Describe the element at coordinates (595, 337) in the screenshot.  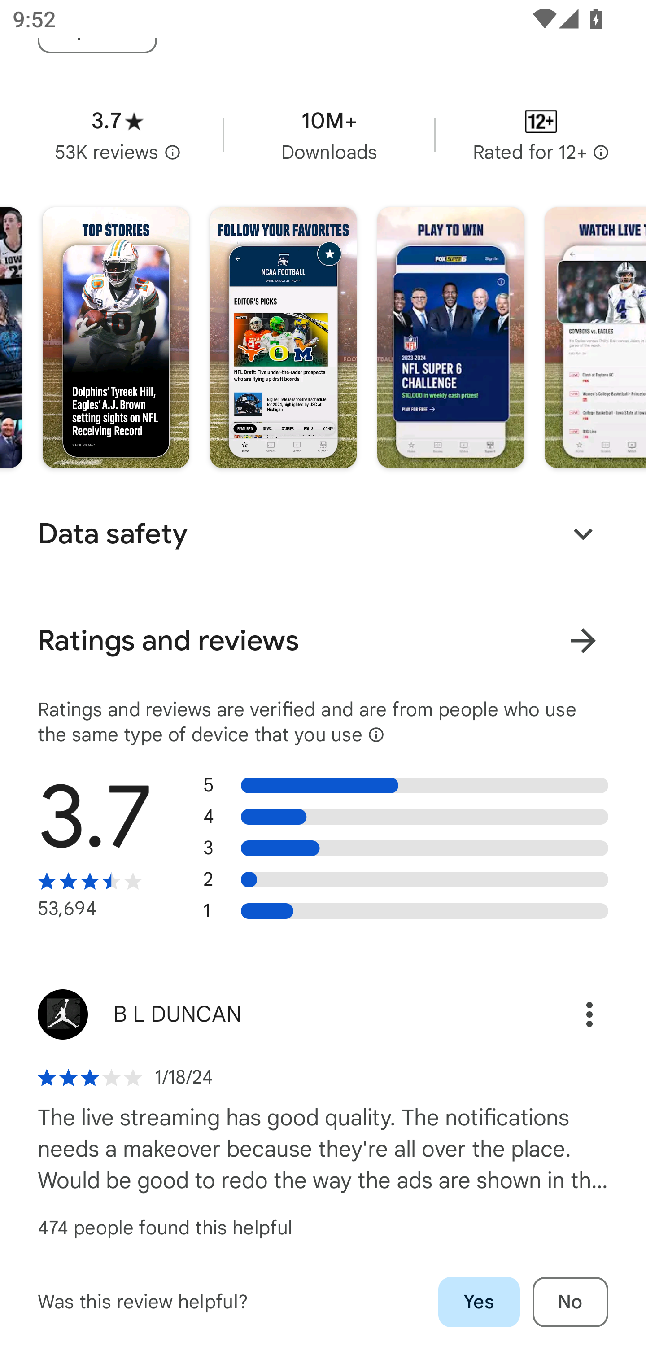
I see `Screenshot "4" of "5"` at that location.